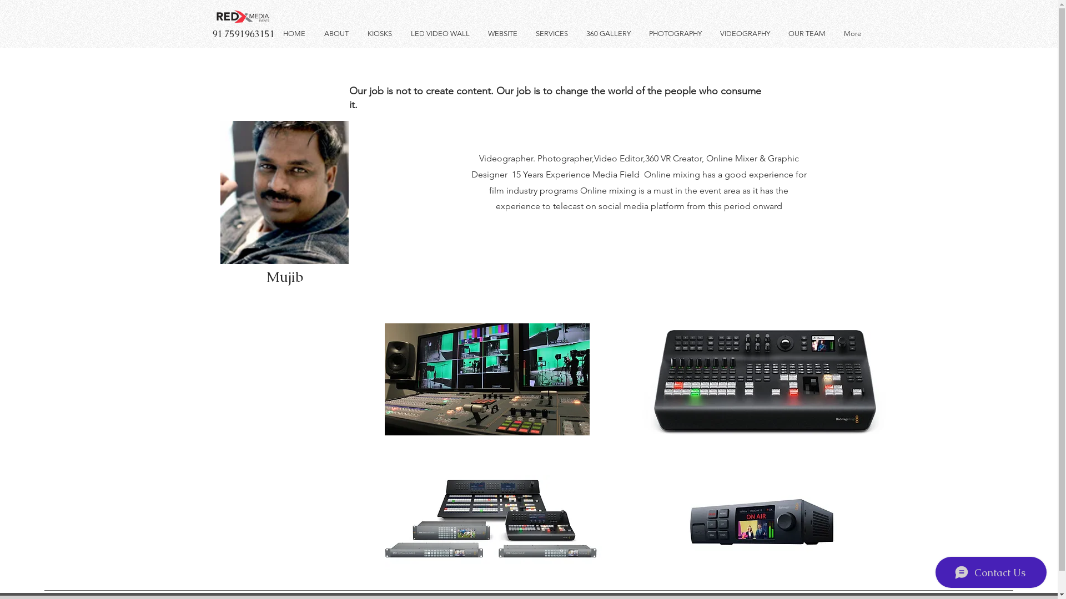 The image size is (1066, 599). What do you see at coordinates (807, 34) in the screenshot?
I see `OUR TEAM` at bounding box center [807, 34].